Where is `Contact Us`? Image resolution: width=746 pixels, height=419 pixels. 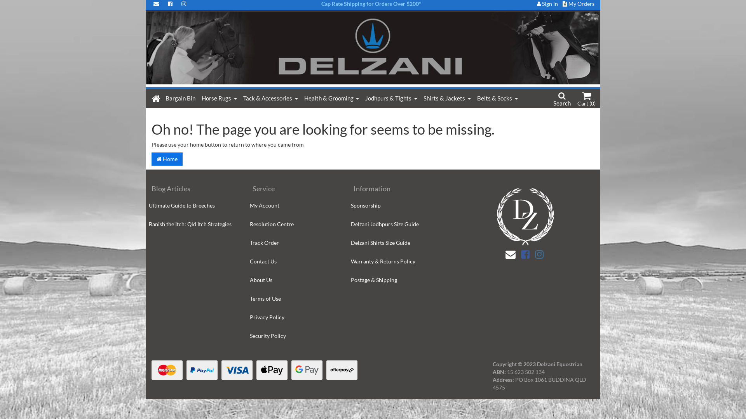
Contact Us is located at coordinates (295, 261).